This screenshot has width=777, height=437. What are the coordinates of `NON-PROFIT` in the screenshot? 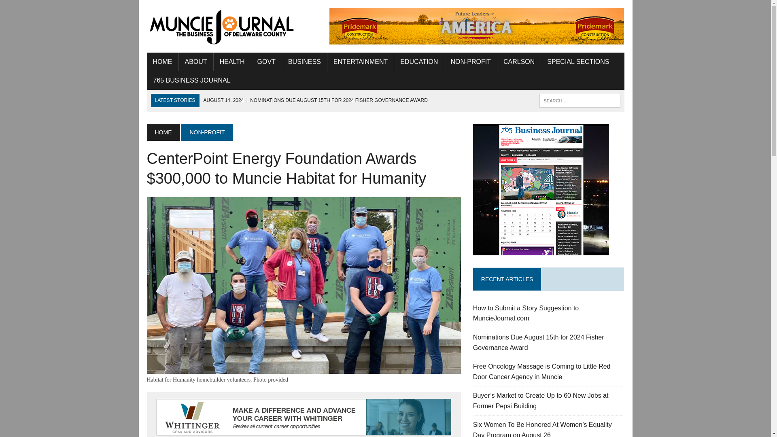 It's located at (471, 62).